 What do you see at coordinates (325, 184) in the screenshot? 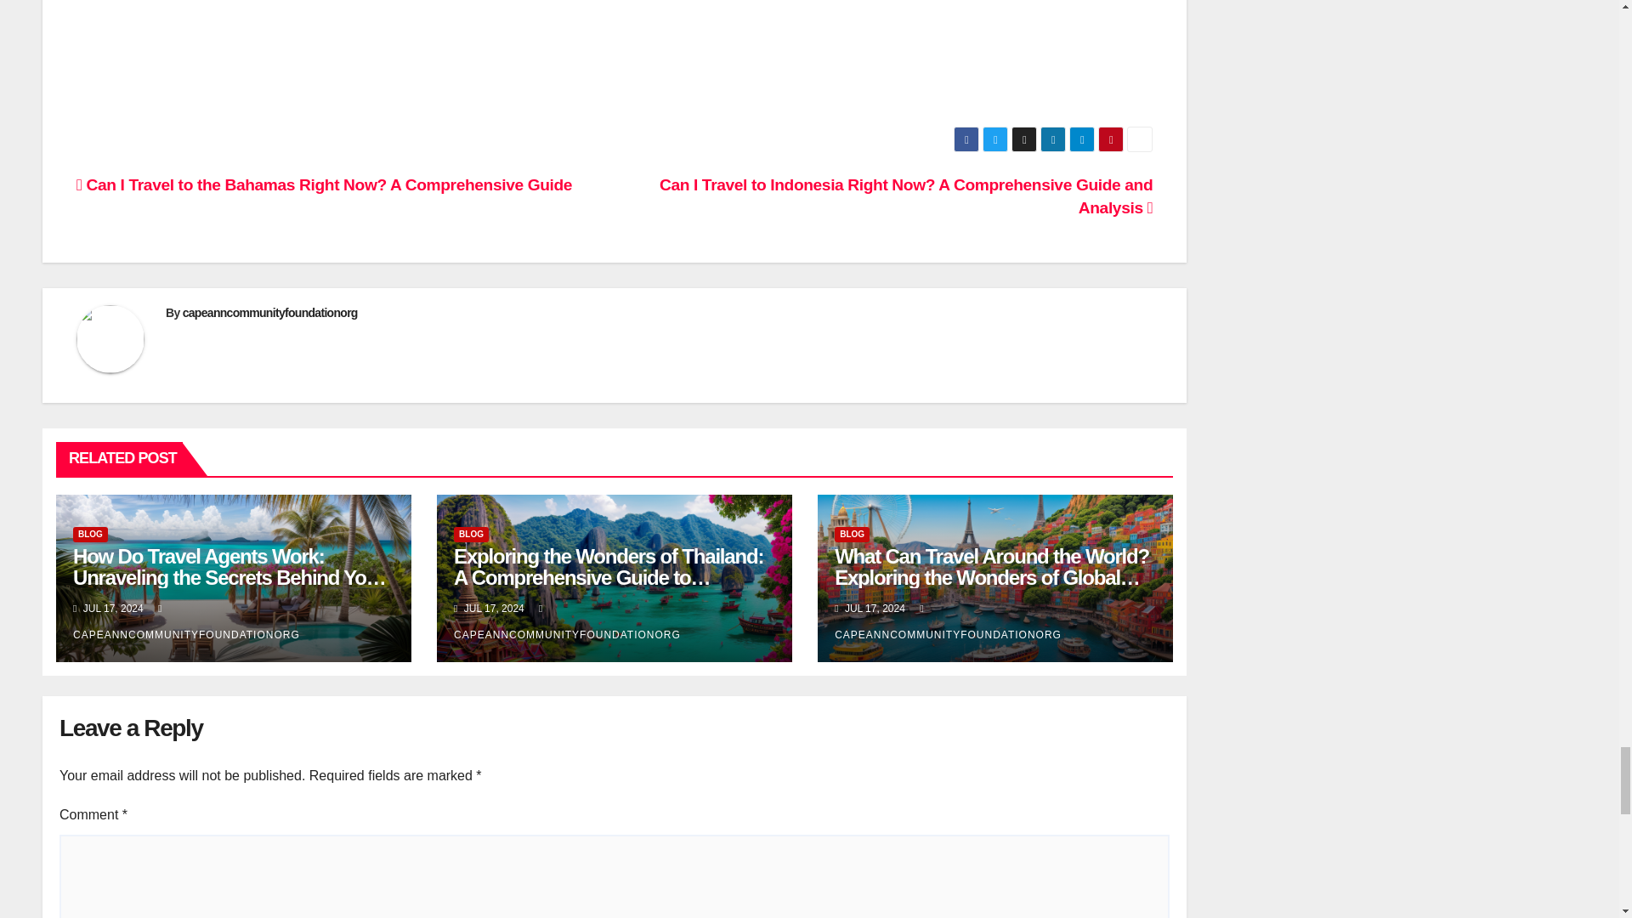
I see `Can I Travel to the Bahamas Right Now? A Comprehensive Guide` at bounding box center [325, 184].